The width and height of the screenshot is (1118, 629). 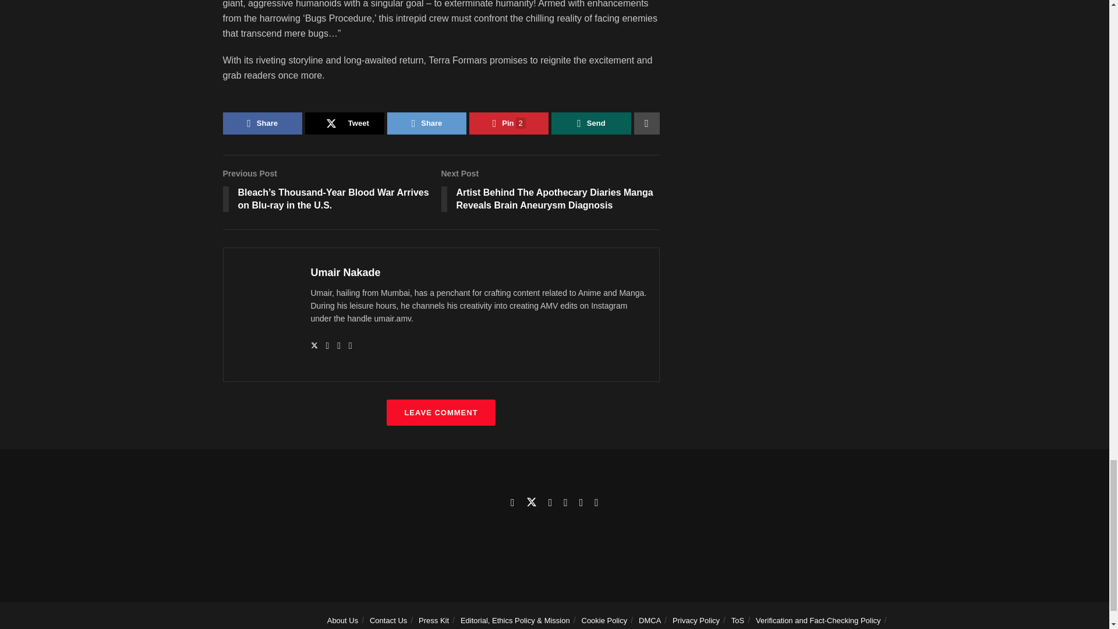 I want to click on Umair Nakade, so click(x=346, y=273).